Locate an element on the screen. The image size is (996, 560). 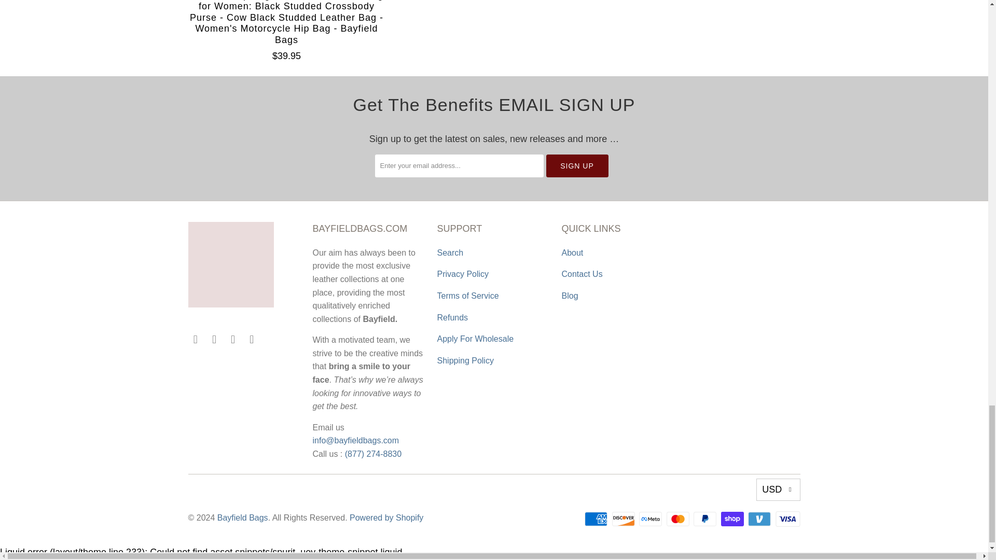
American Express is located at coordinates (597, 519).